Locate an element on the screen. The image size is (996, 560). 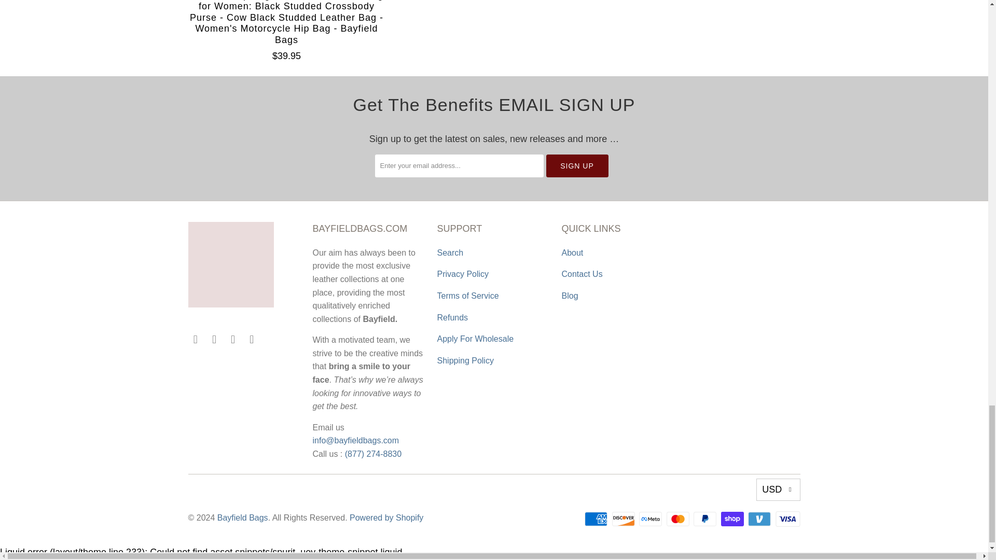
American Express is located at coordinates (597, 519).